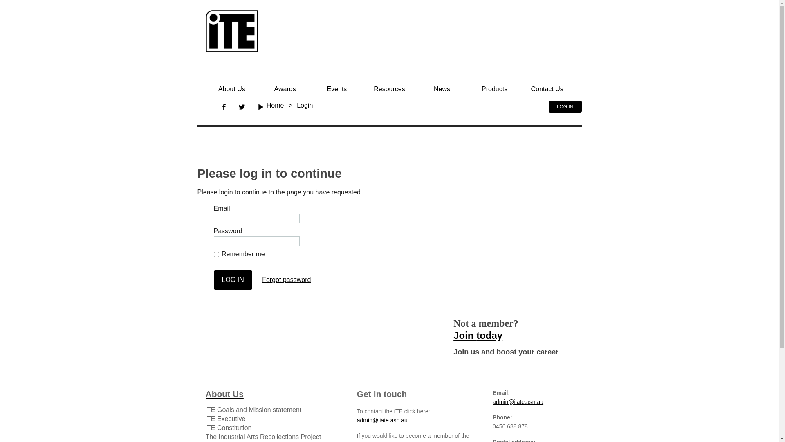  I want to click on iTE logo May 2019, so click(231, 31).